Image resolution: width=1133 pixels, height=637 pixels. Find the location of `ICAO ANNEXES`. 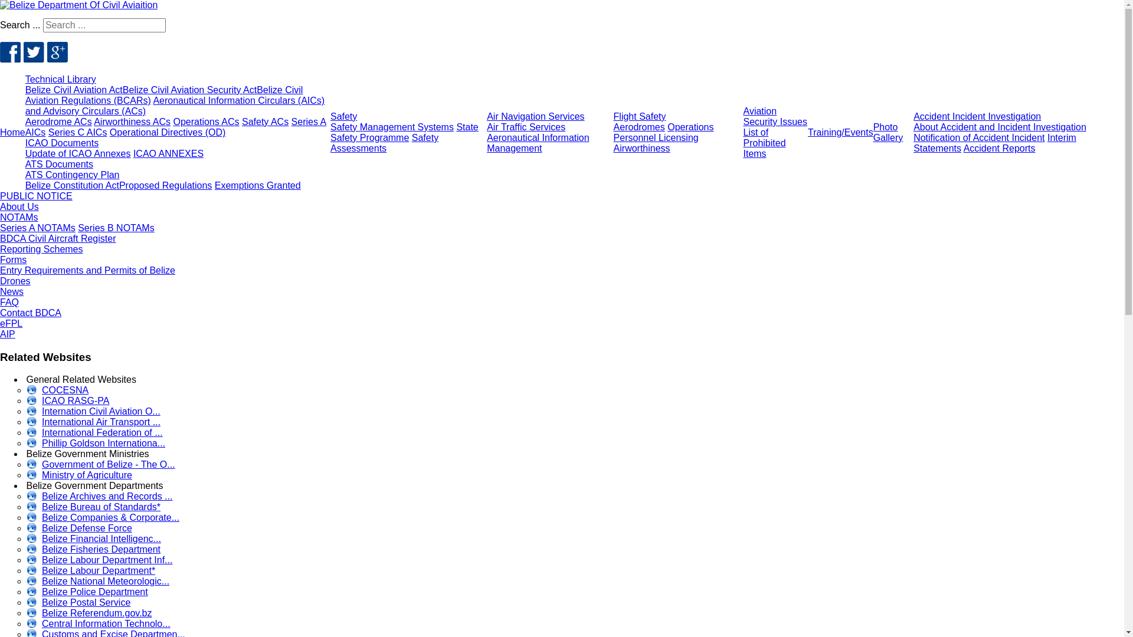

ICAO ANNEXES is located at coordinates (169, 153).